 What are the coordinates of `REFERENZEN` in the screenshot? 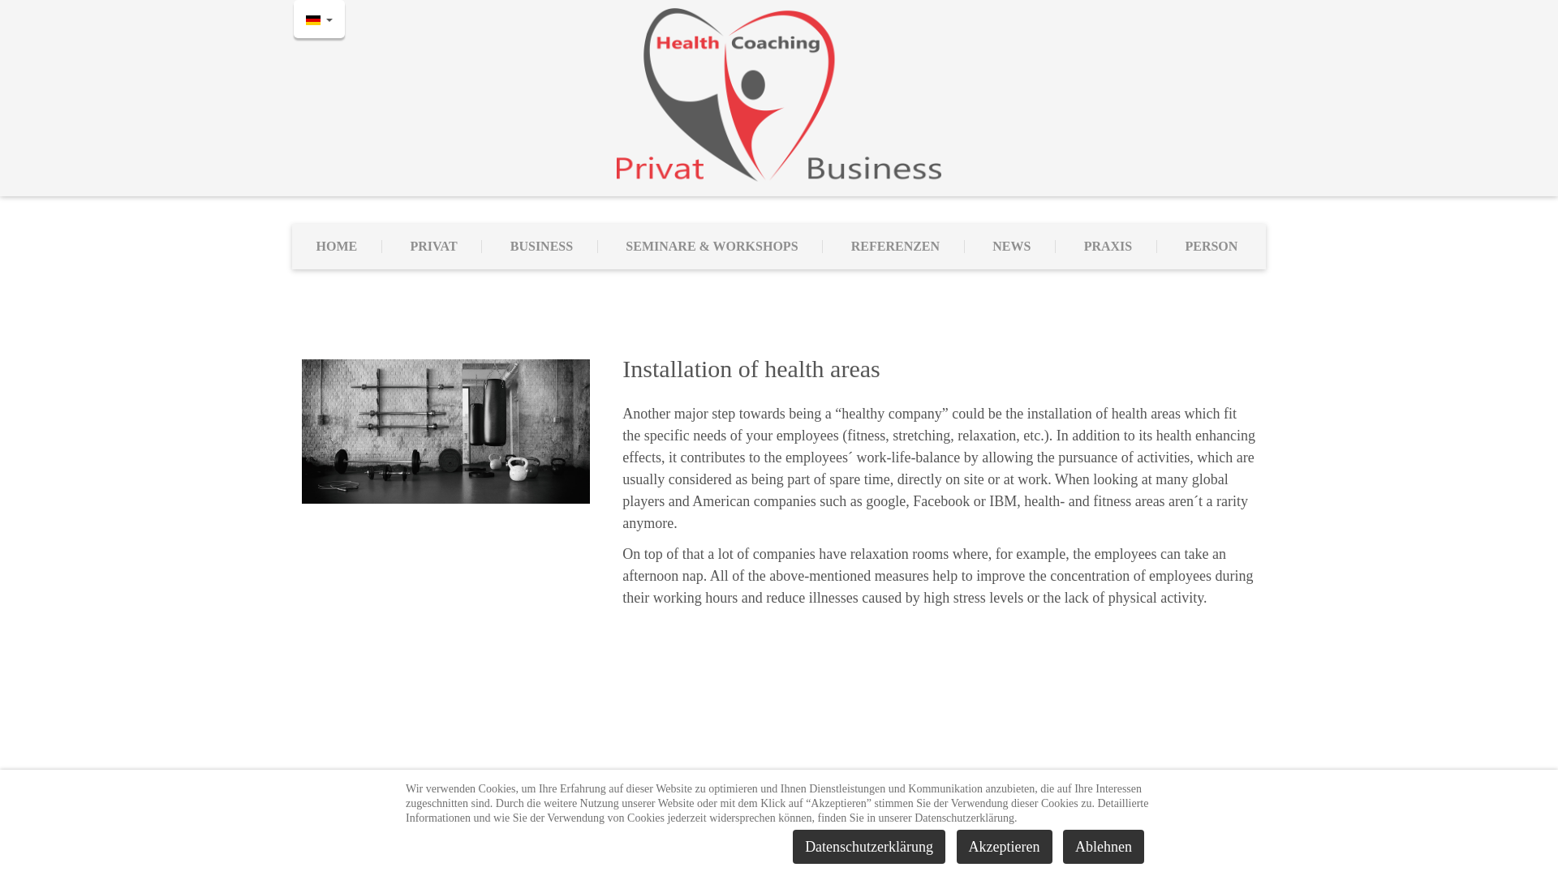 It's located at (896, 247).